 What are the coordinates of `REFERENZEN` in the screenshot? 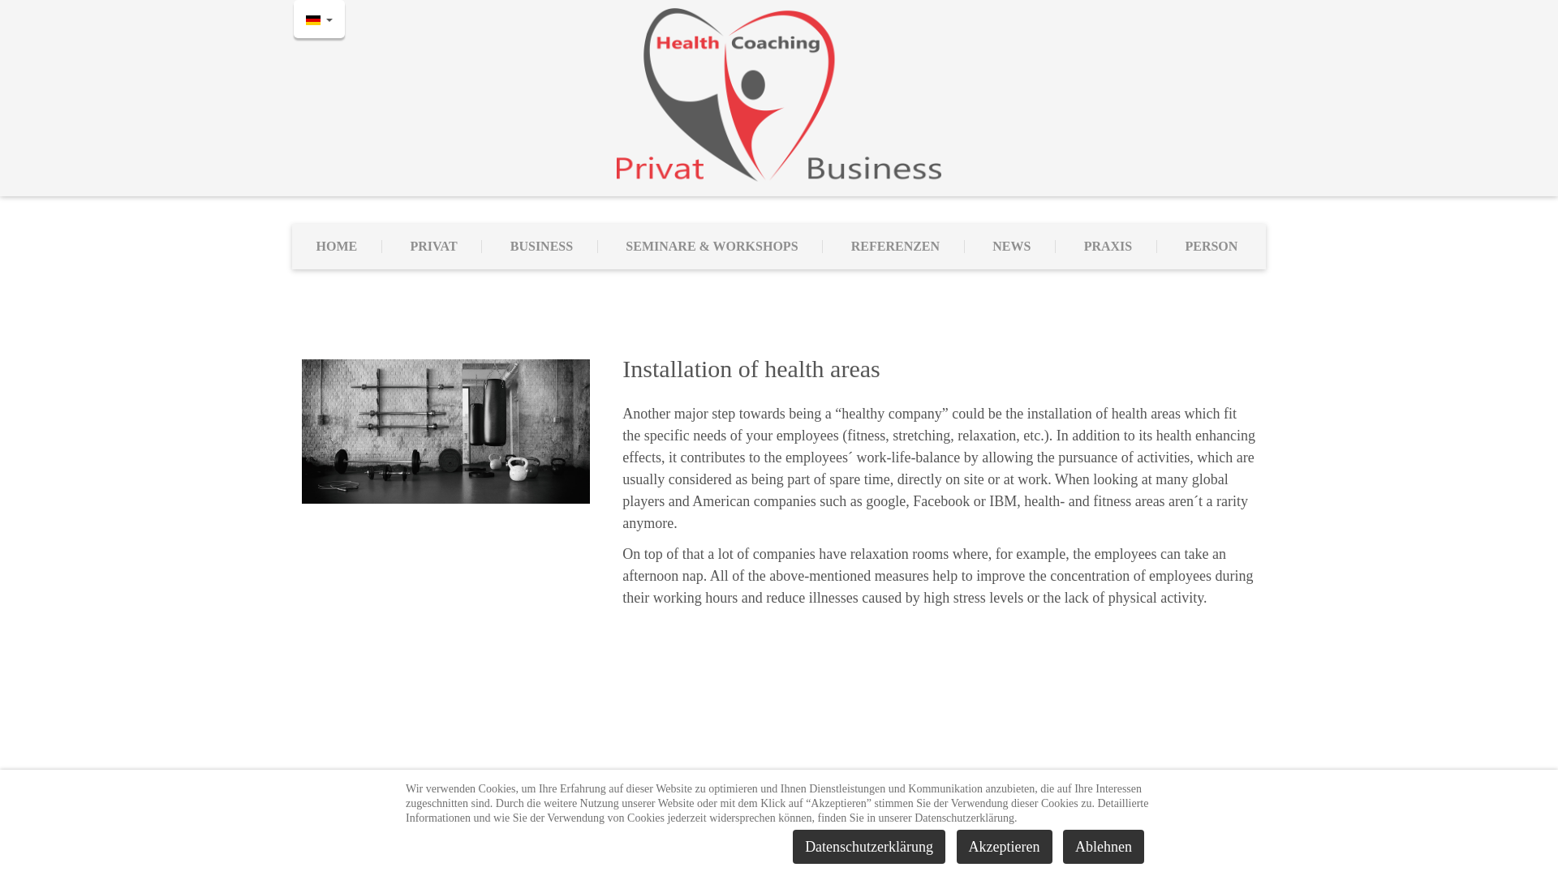 It's located at (896, 247).